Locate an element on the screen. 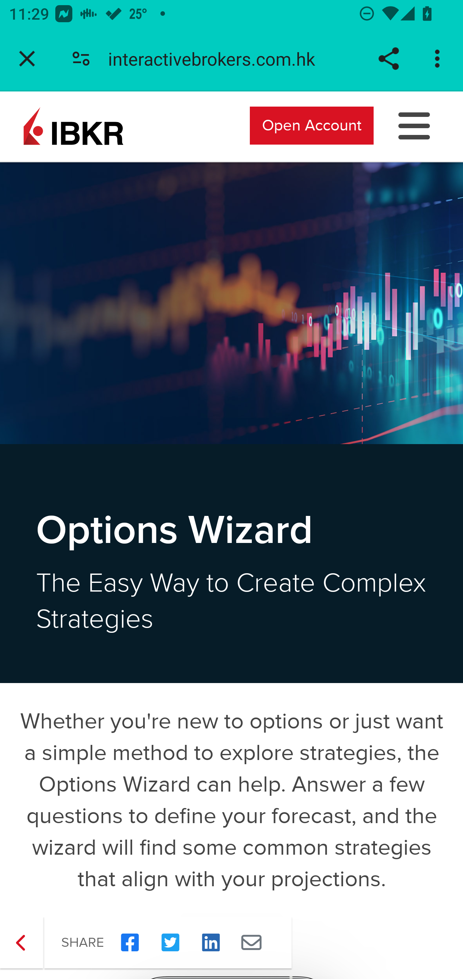 This screenshot has height=979, width=463. Share is located at coordinates (388, 59).